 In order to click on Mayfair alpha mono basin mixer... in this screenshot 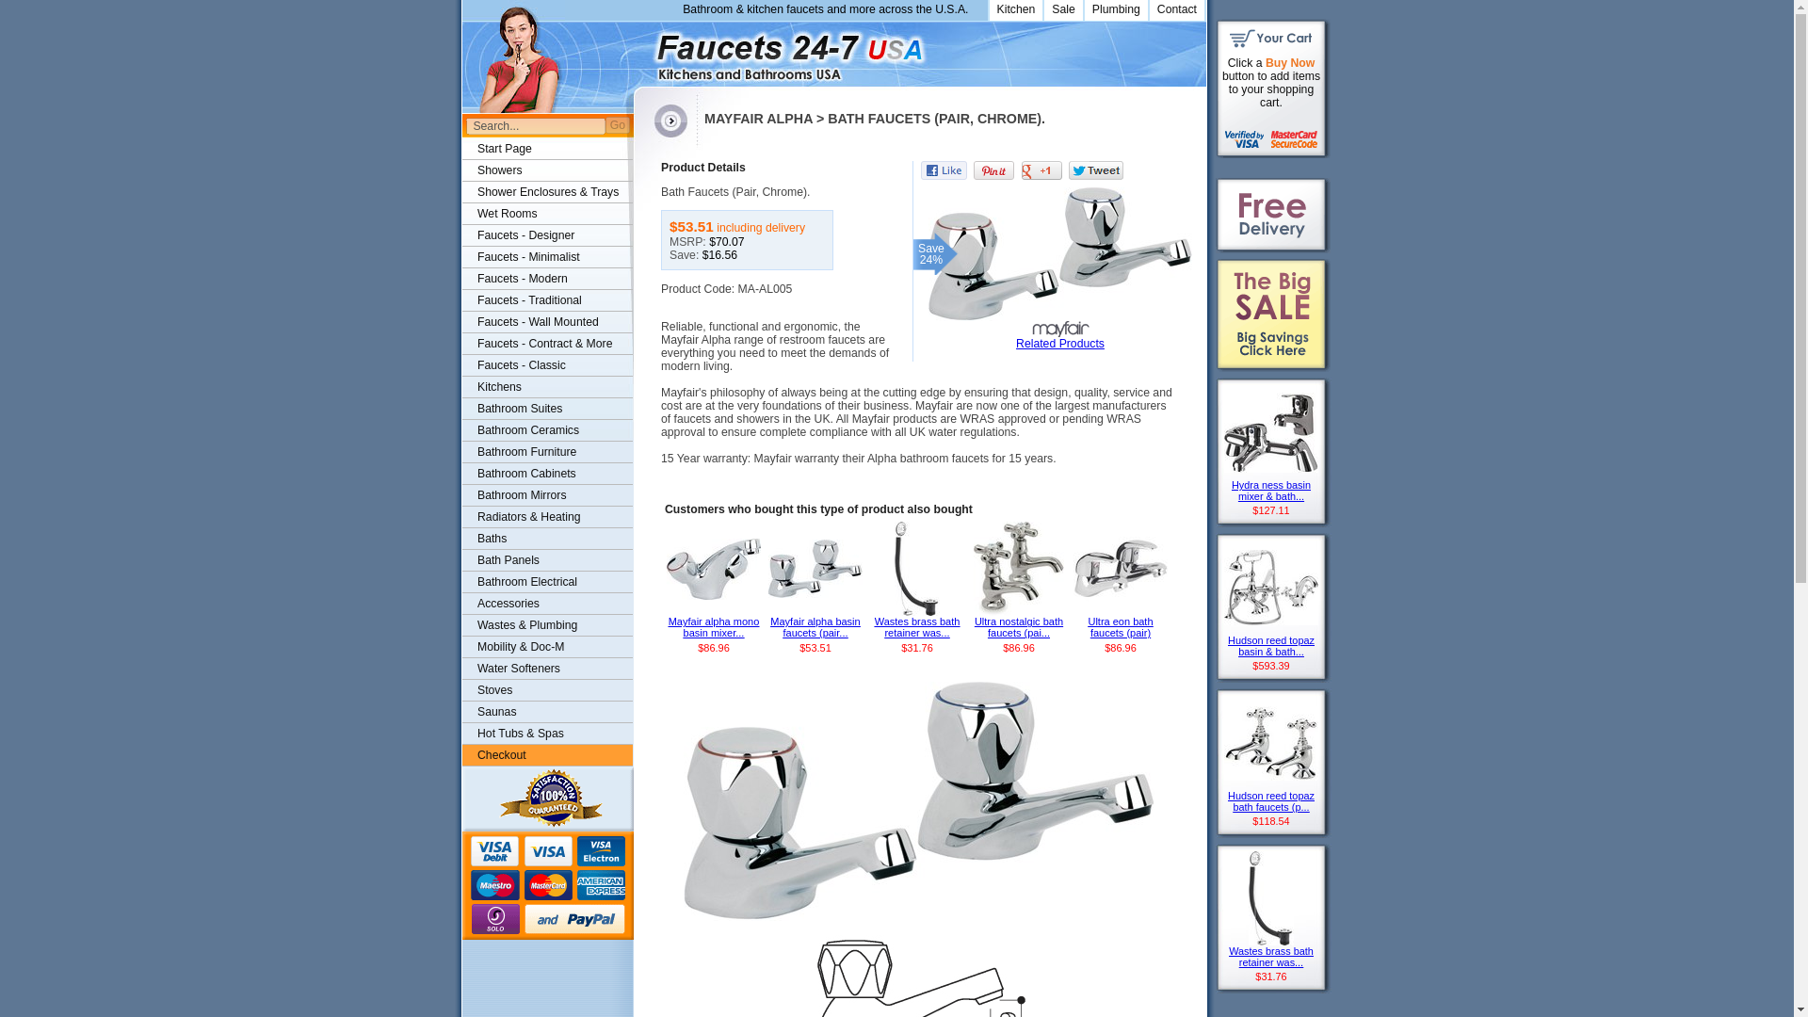, I will do `click(714, 629)`.